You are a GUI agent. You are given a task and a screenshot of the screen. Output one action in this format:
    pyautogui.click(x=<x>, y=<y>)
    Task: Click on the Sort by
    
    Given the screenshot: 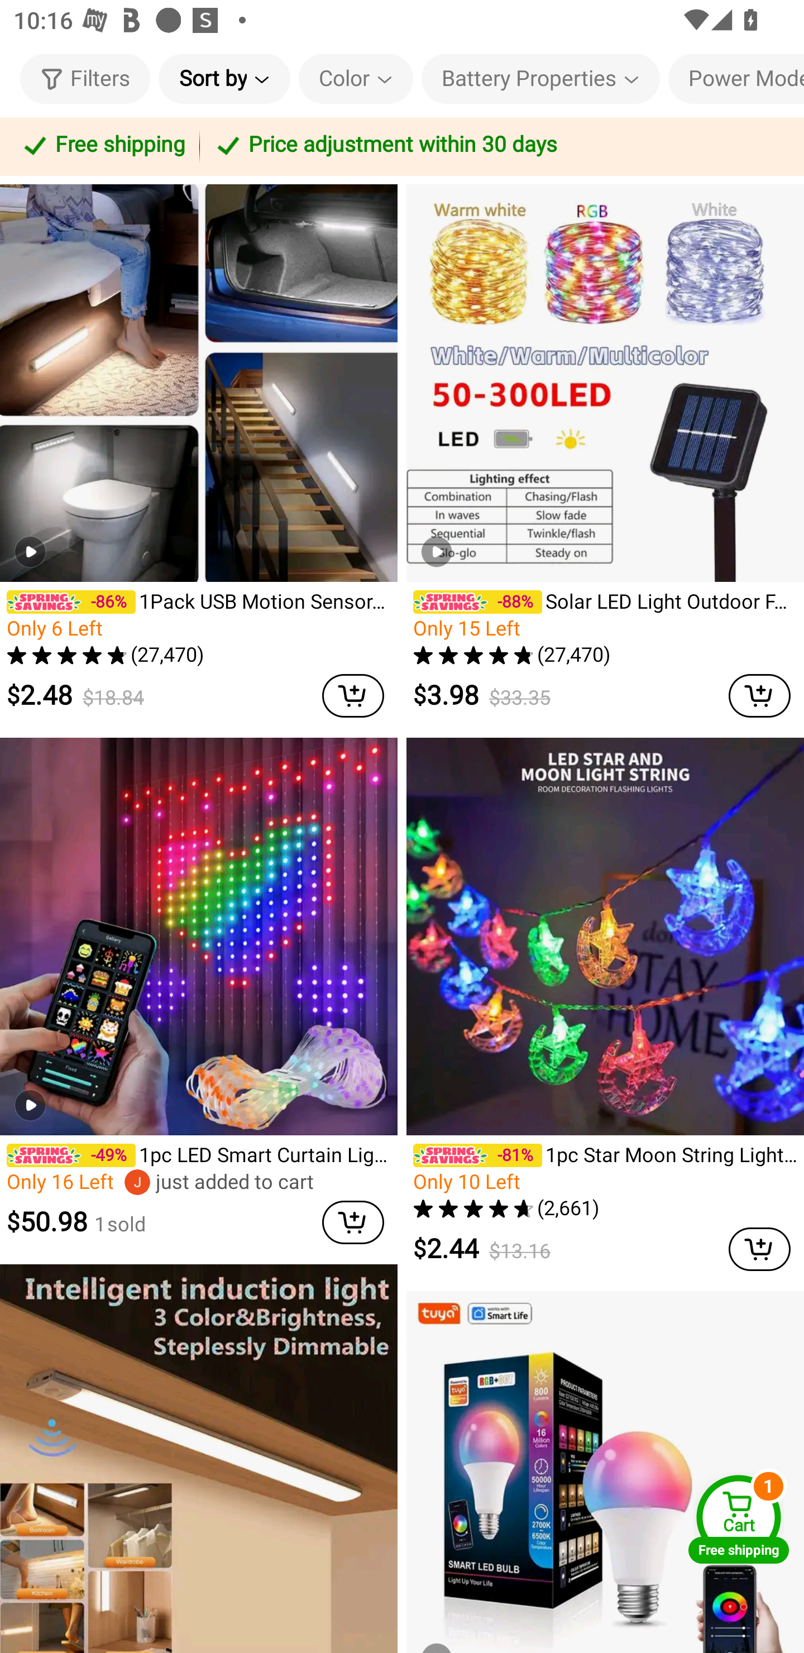 What is the action you would take?
    pyautogui.click(x=224, y=78)
    